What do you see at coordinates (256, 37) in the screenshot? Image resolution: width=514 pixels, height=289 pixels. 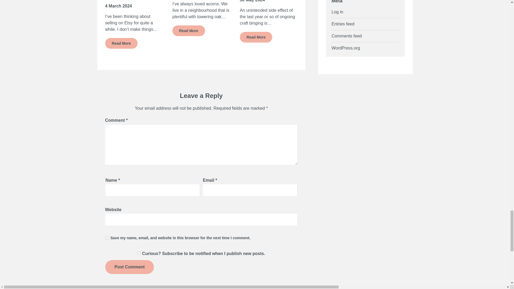 I see `Read More` at bounding box center [256, 37].